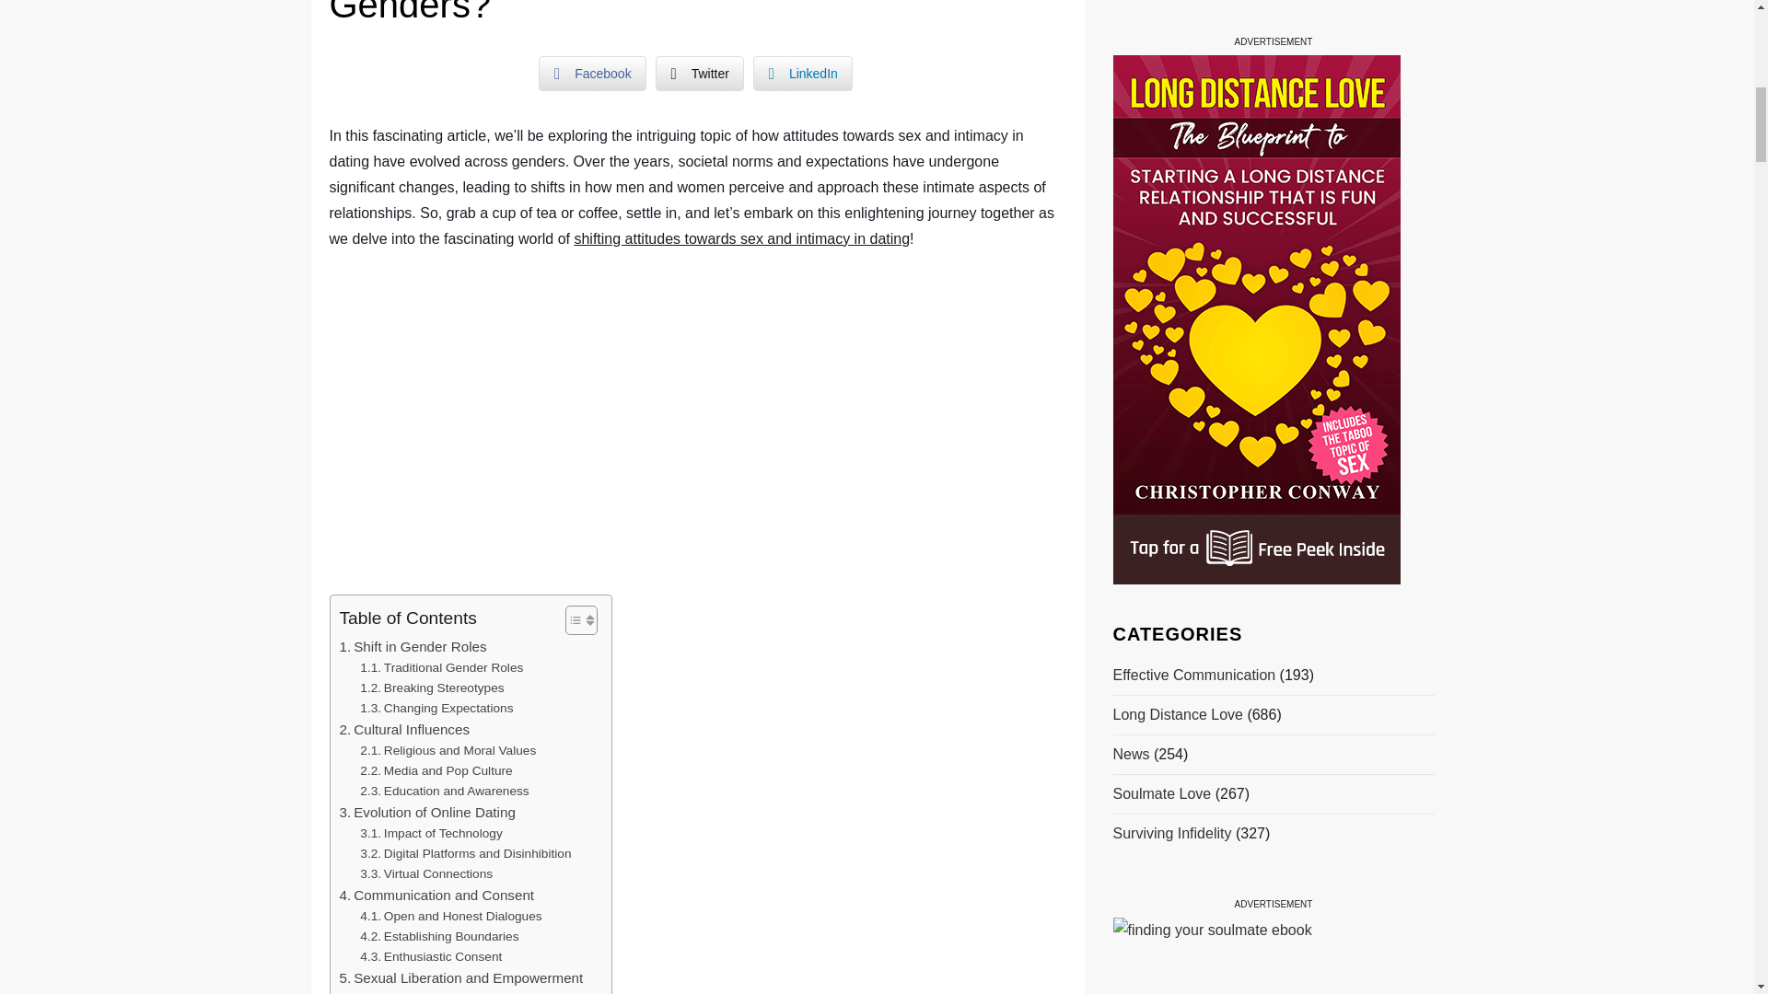 Image resolution: width=1768 pixels, height=994 pixels. What do you see at coordinates (700, 74) in the screenshot?
I see `Twitter` at bounding box center [700, 74].